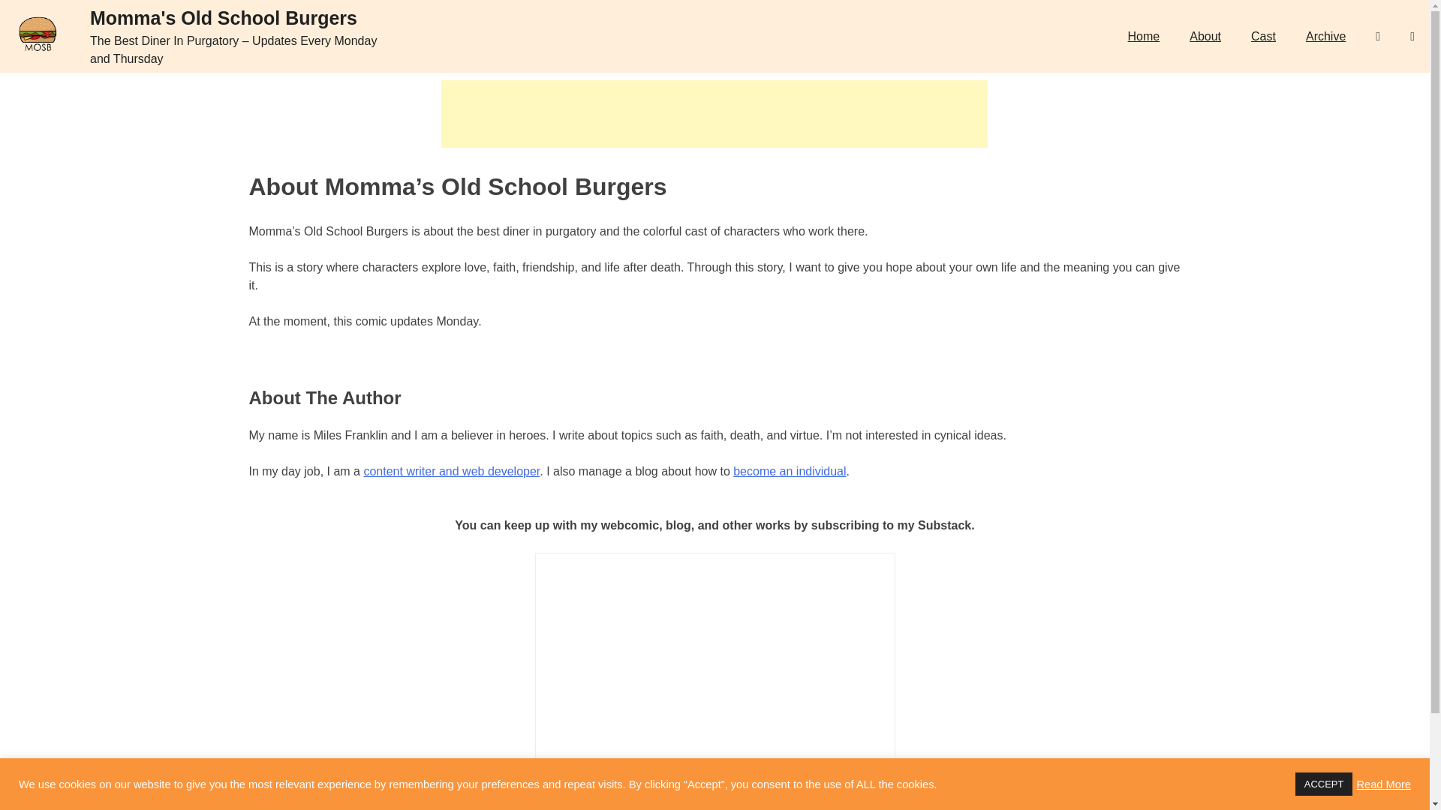 This screenshot has width=1441, height=810. What do you see at coordinates (1205, 36) in the screenshot?
I see `About` at bounding box center [1205, 36].